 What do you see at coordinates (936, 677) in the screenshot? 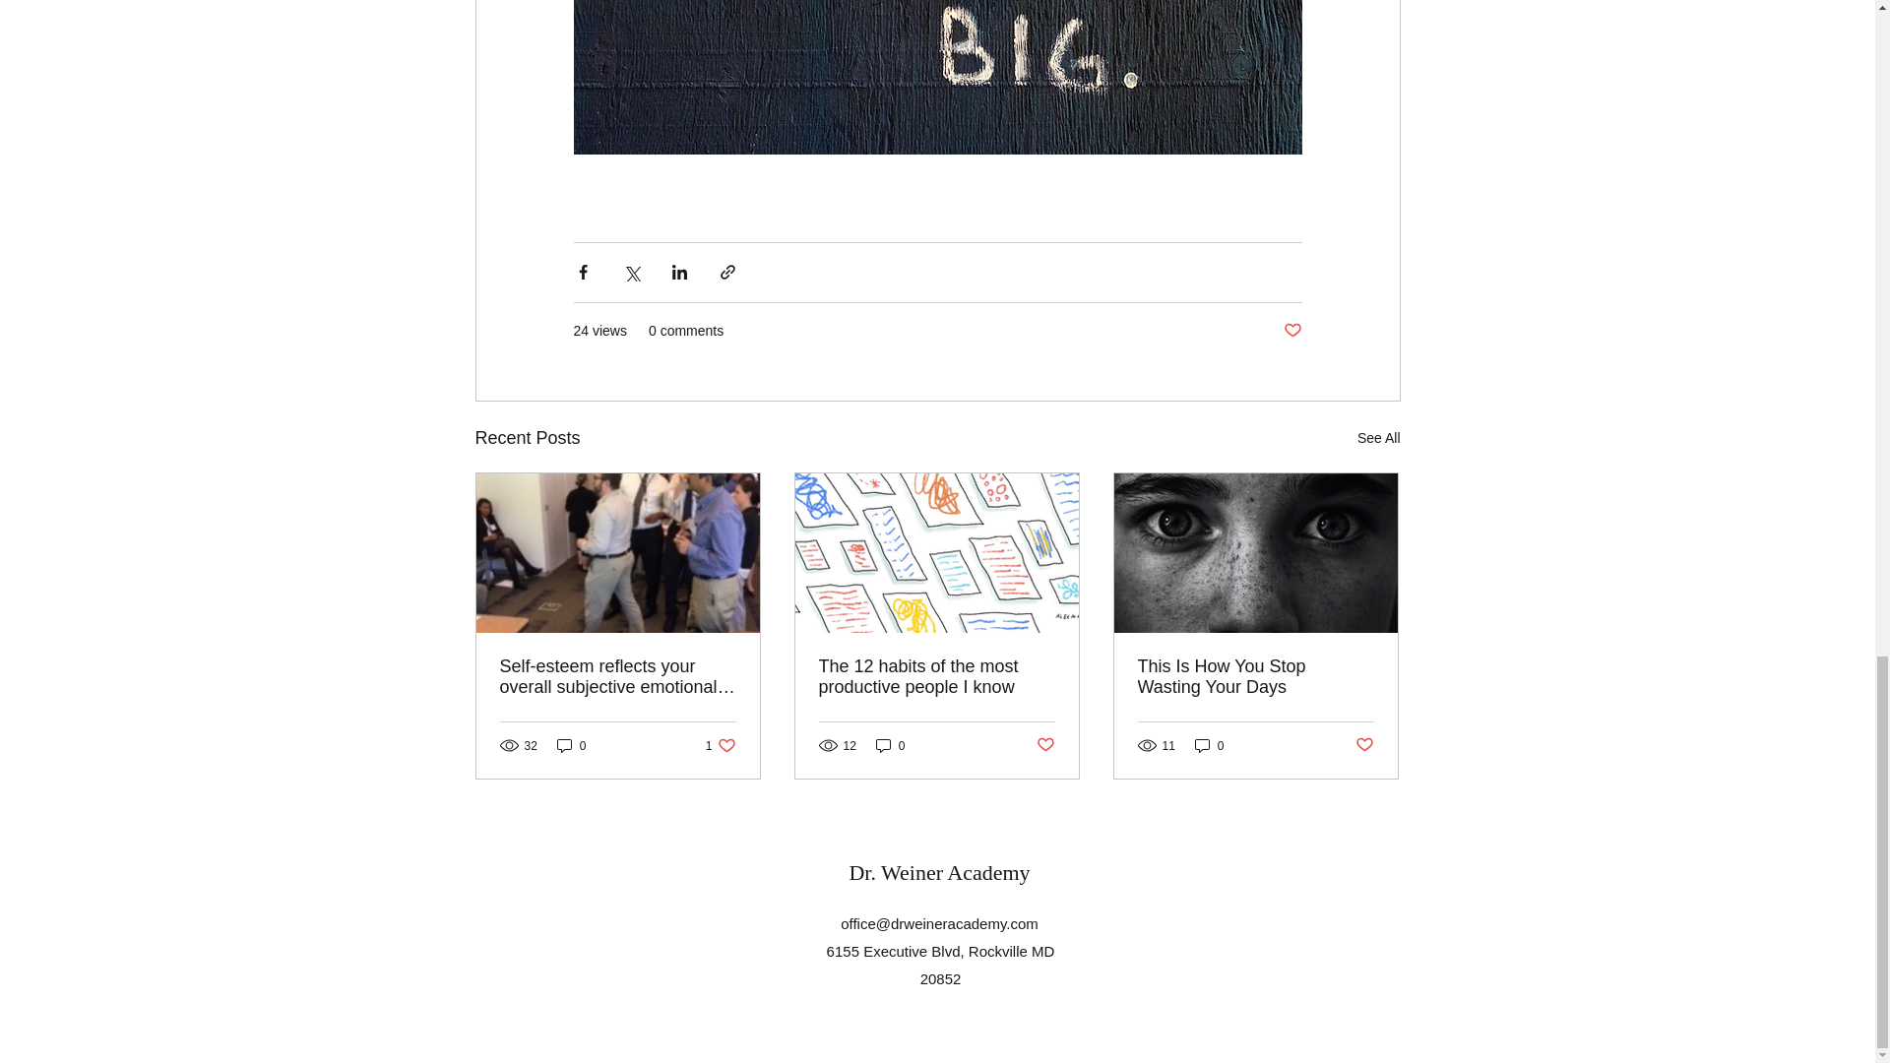
I see `The 12 habits of the most productive people I know` at bounding box center [936, 677].